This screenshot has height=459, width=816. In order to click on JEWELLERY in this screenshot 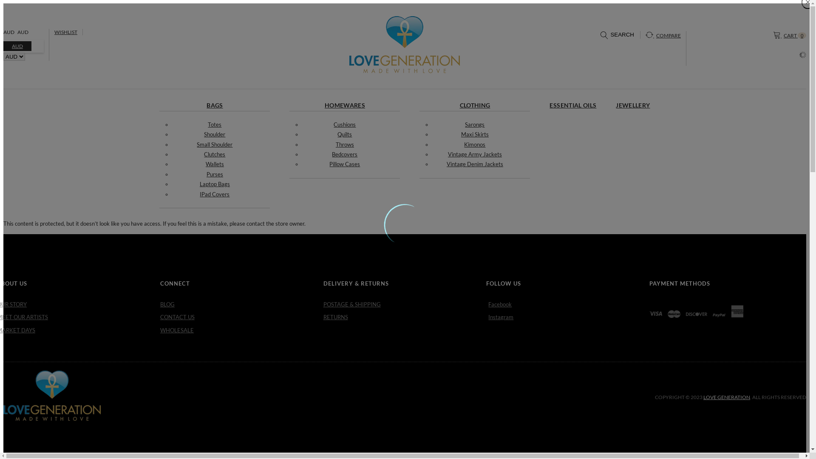, I will do `click(633, 105)`.